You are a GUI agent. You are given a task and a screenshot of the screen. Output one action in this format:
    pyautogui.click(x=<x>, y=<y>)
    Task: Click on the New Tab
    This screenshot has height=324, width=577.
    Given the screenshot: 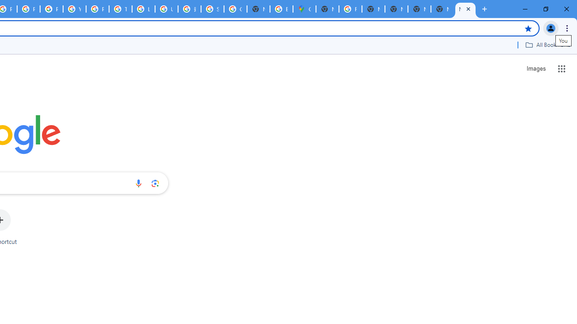 What is the action you would take?
    pyautogui.click(x=465, y=9)
    